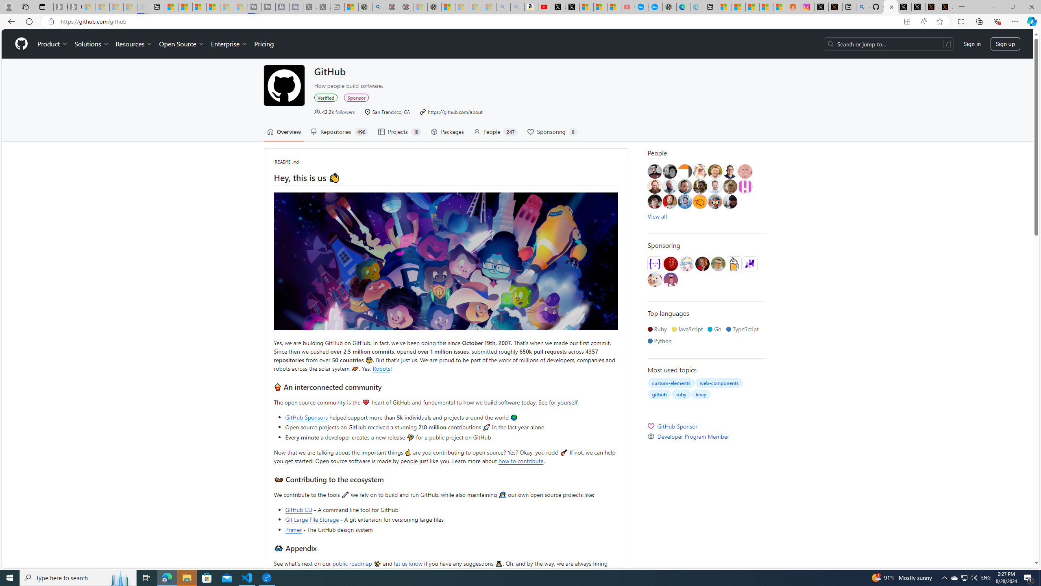  Describe the element at coordinates (669, 186) in the screenshot. I see `@zerowidth` at that location.